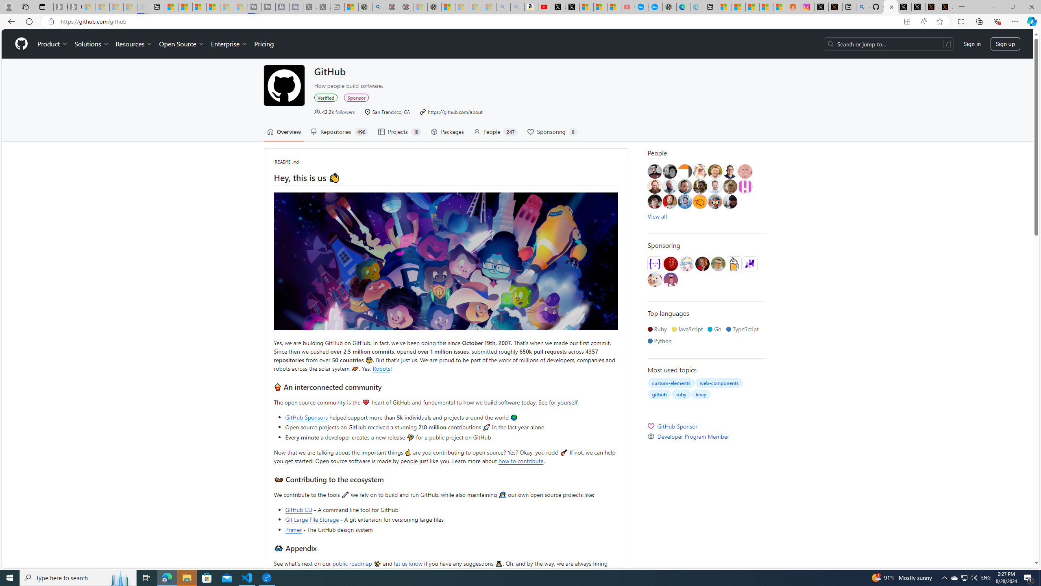  Describe the element at coordinates (669, 186) in the screenshot. I see `@zerowidth` at that location.